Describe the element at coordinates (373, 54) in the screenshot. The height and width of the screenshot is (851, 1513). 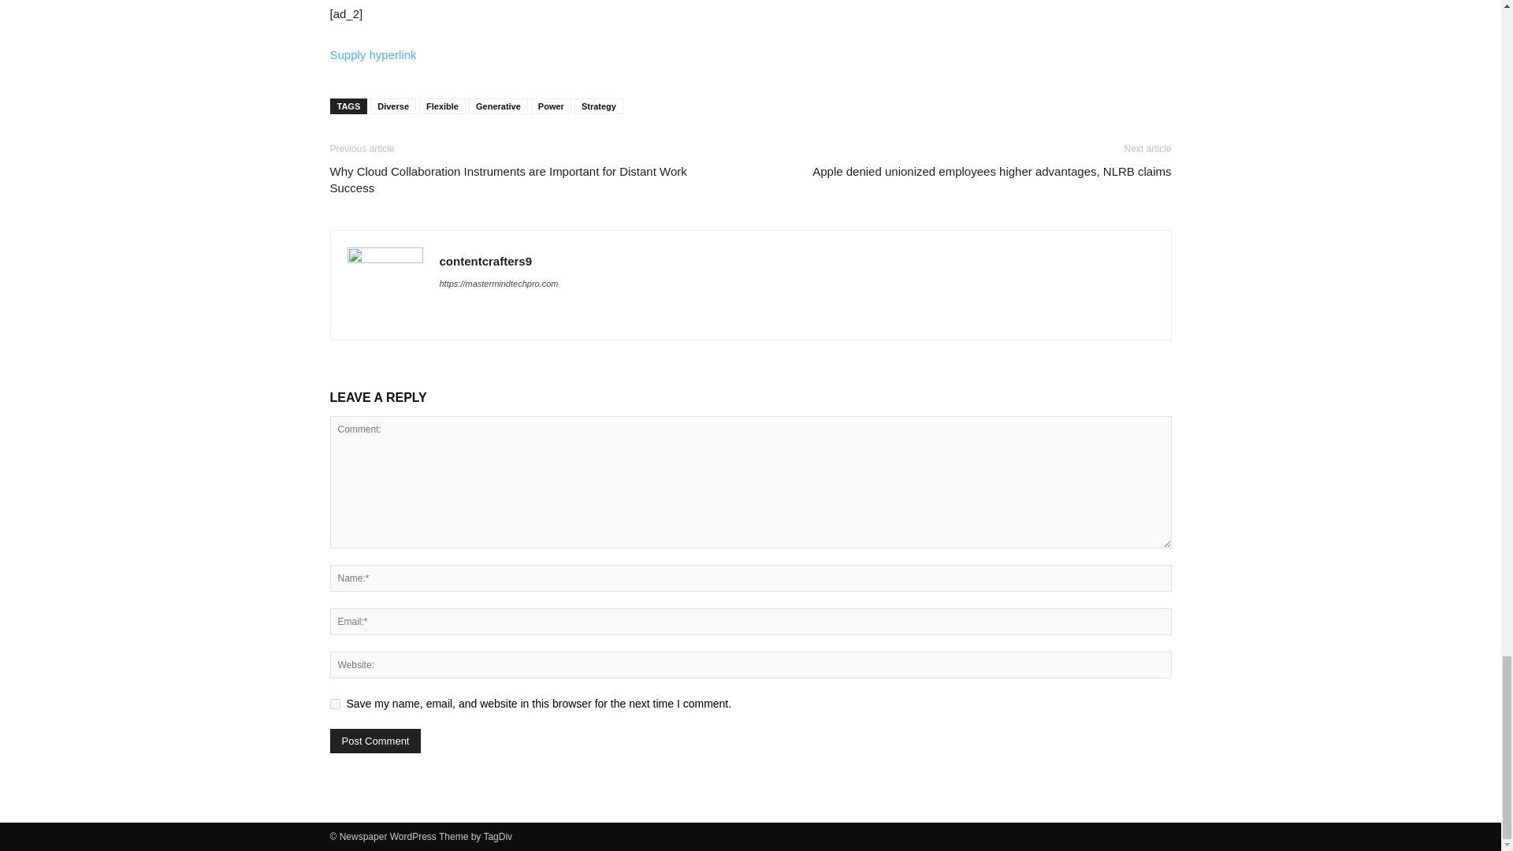
I see `Supply hyperlink` at that location.